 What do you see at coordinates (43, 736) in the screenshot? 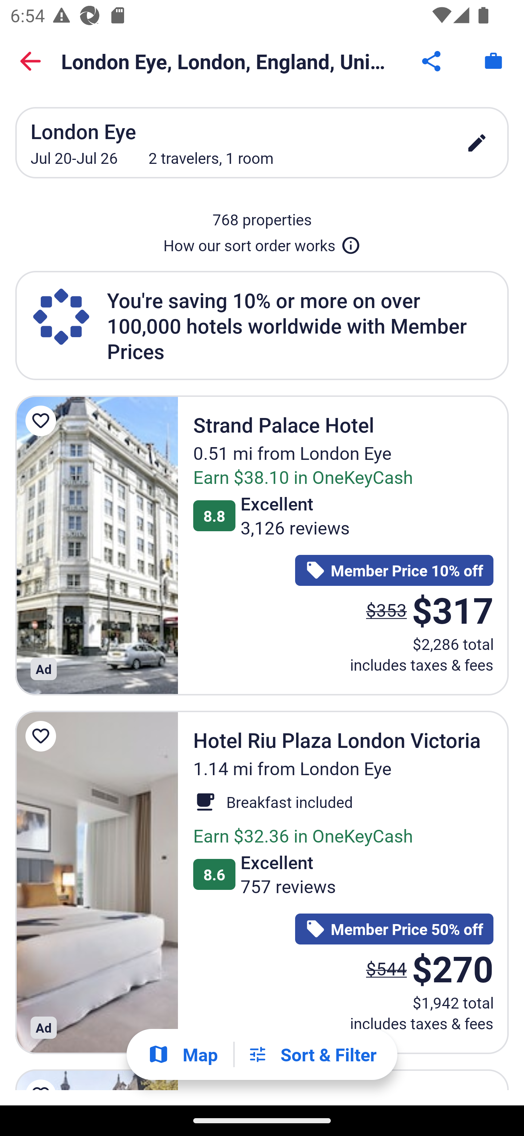
I see `Save Hotel Riu Plaza London Victoria to a trip` at bounding box center [43, 736].